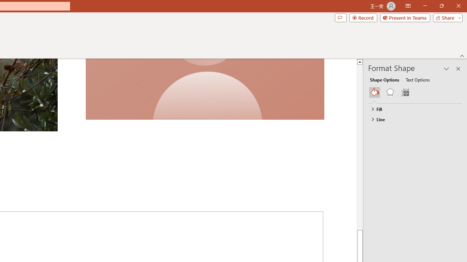  Describe the element at coordinates (390, 92) in the screenshot. I see `Effects` at that location.